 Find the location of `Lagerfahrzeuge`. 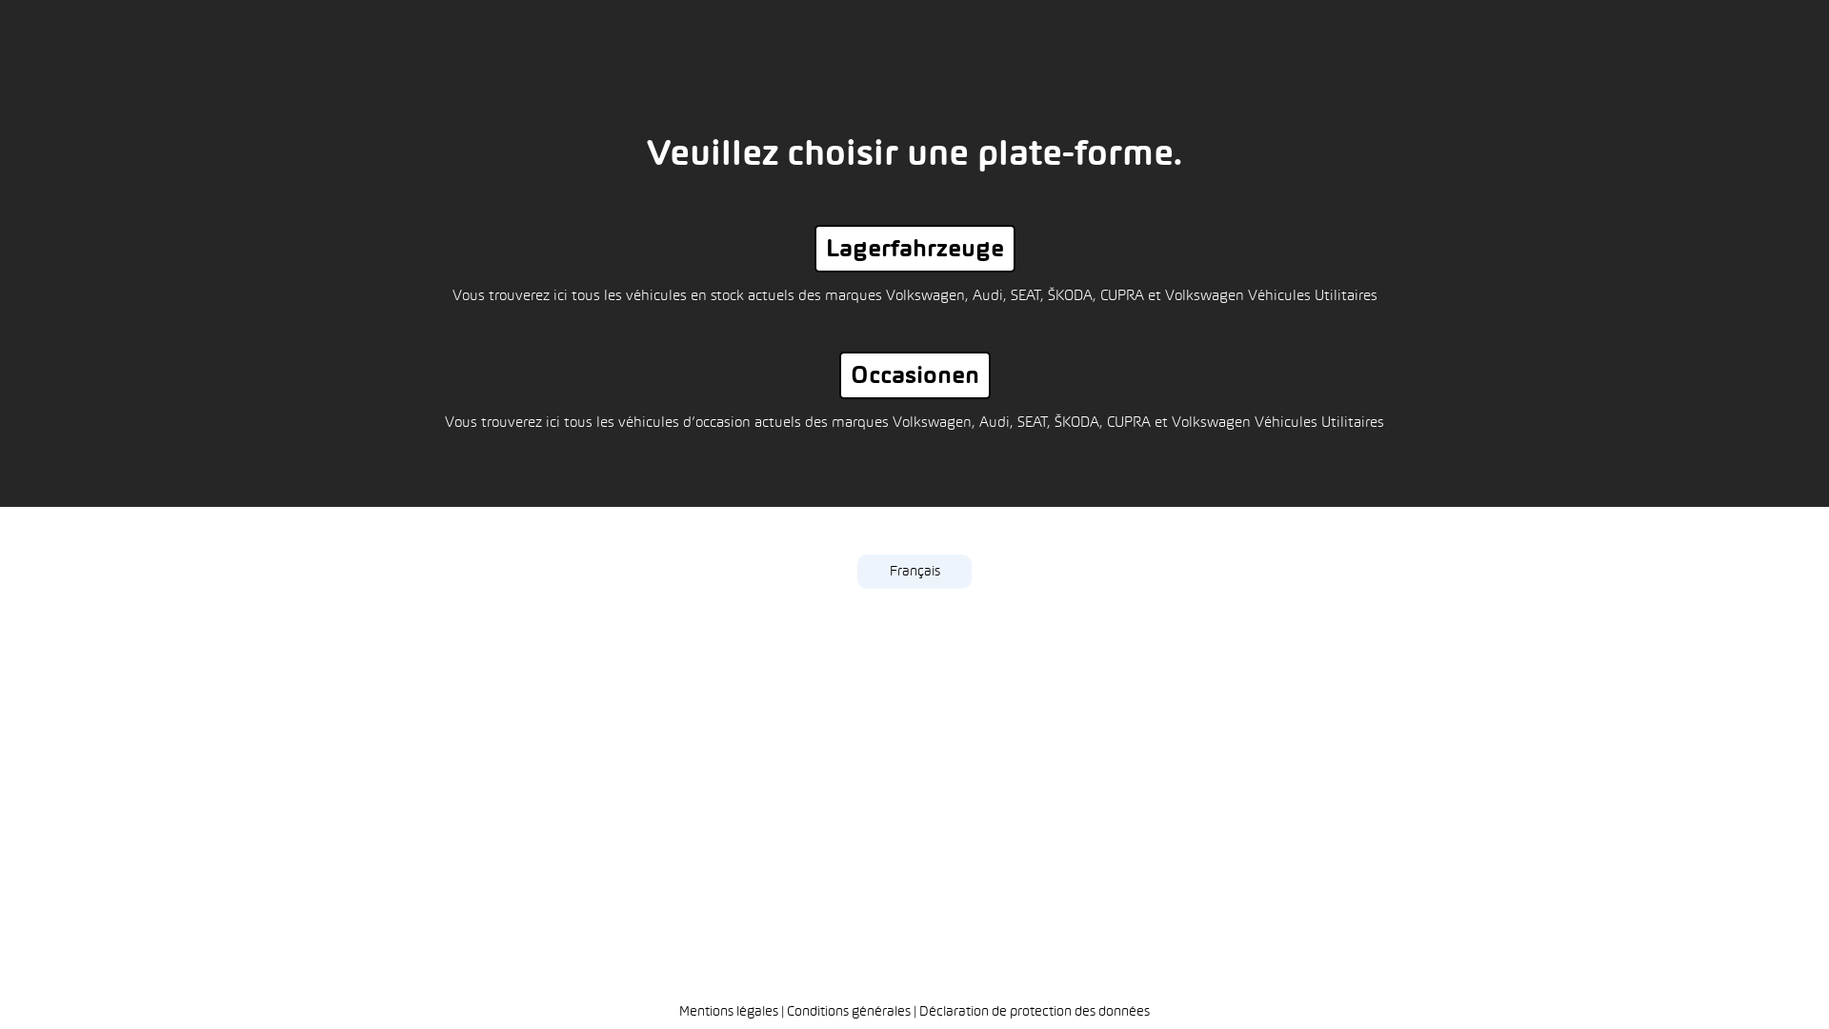

Lagerfahrzeuge is located at coordinates (914, 249).